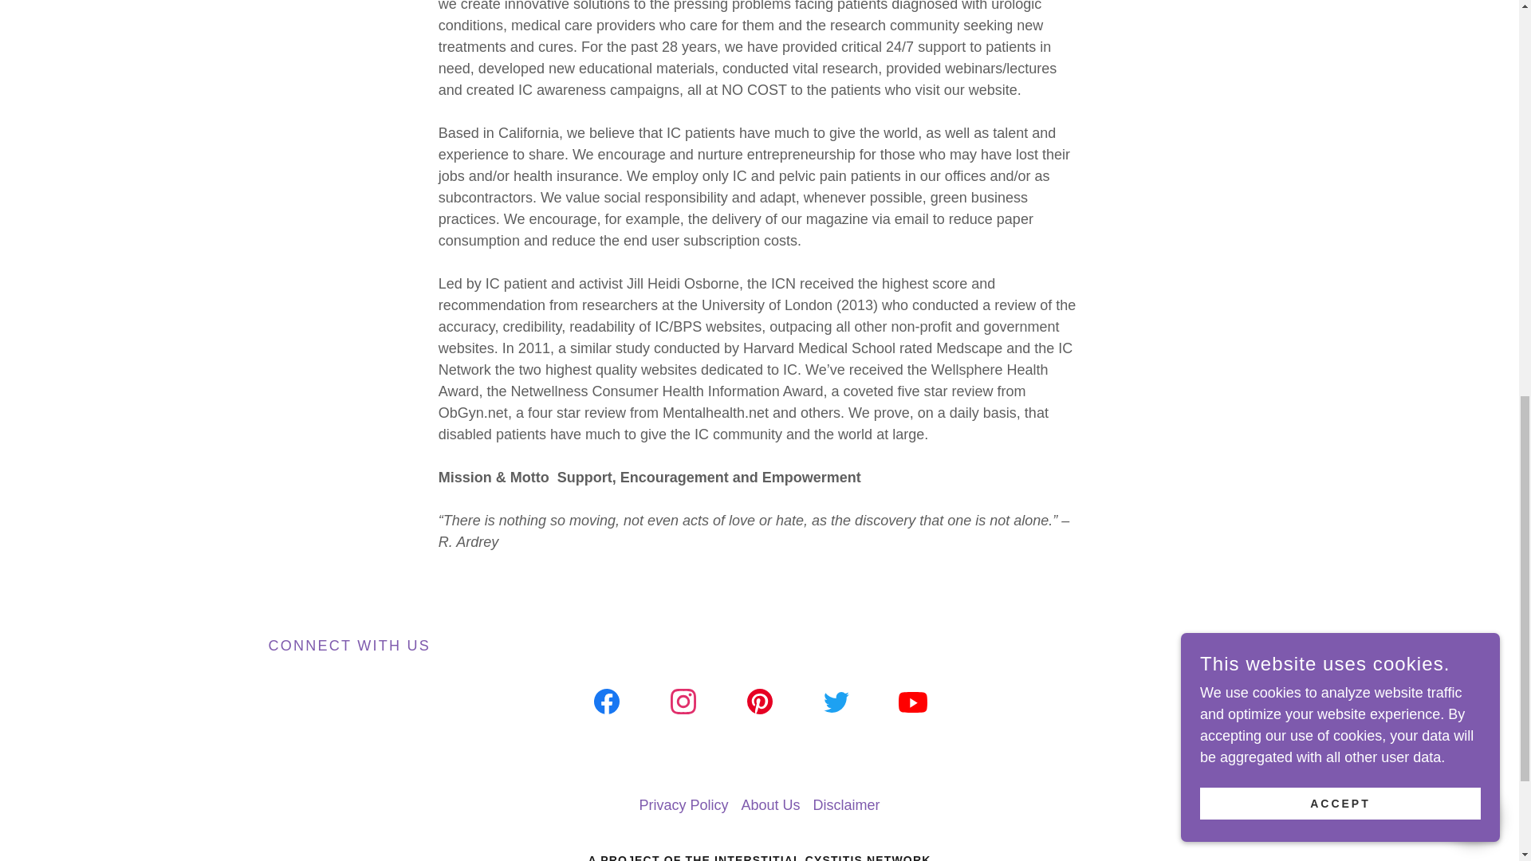 The width and height of the screenshot is (1531, 861). Describe the element at coordinates (770, 805) in the screenshot. I see `About Us` at that location.